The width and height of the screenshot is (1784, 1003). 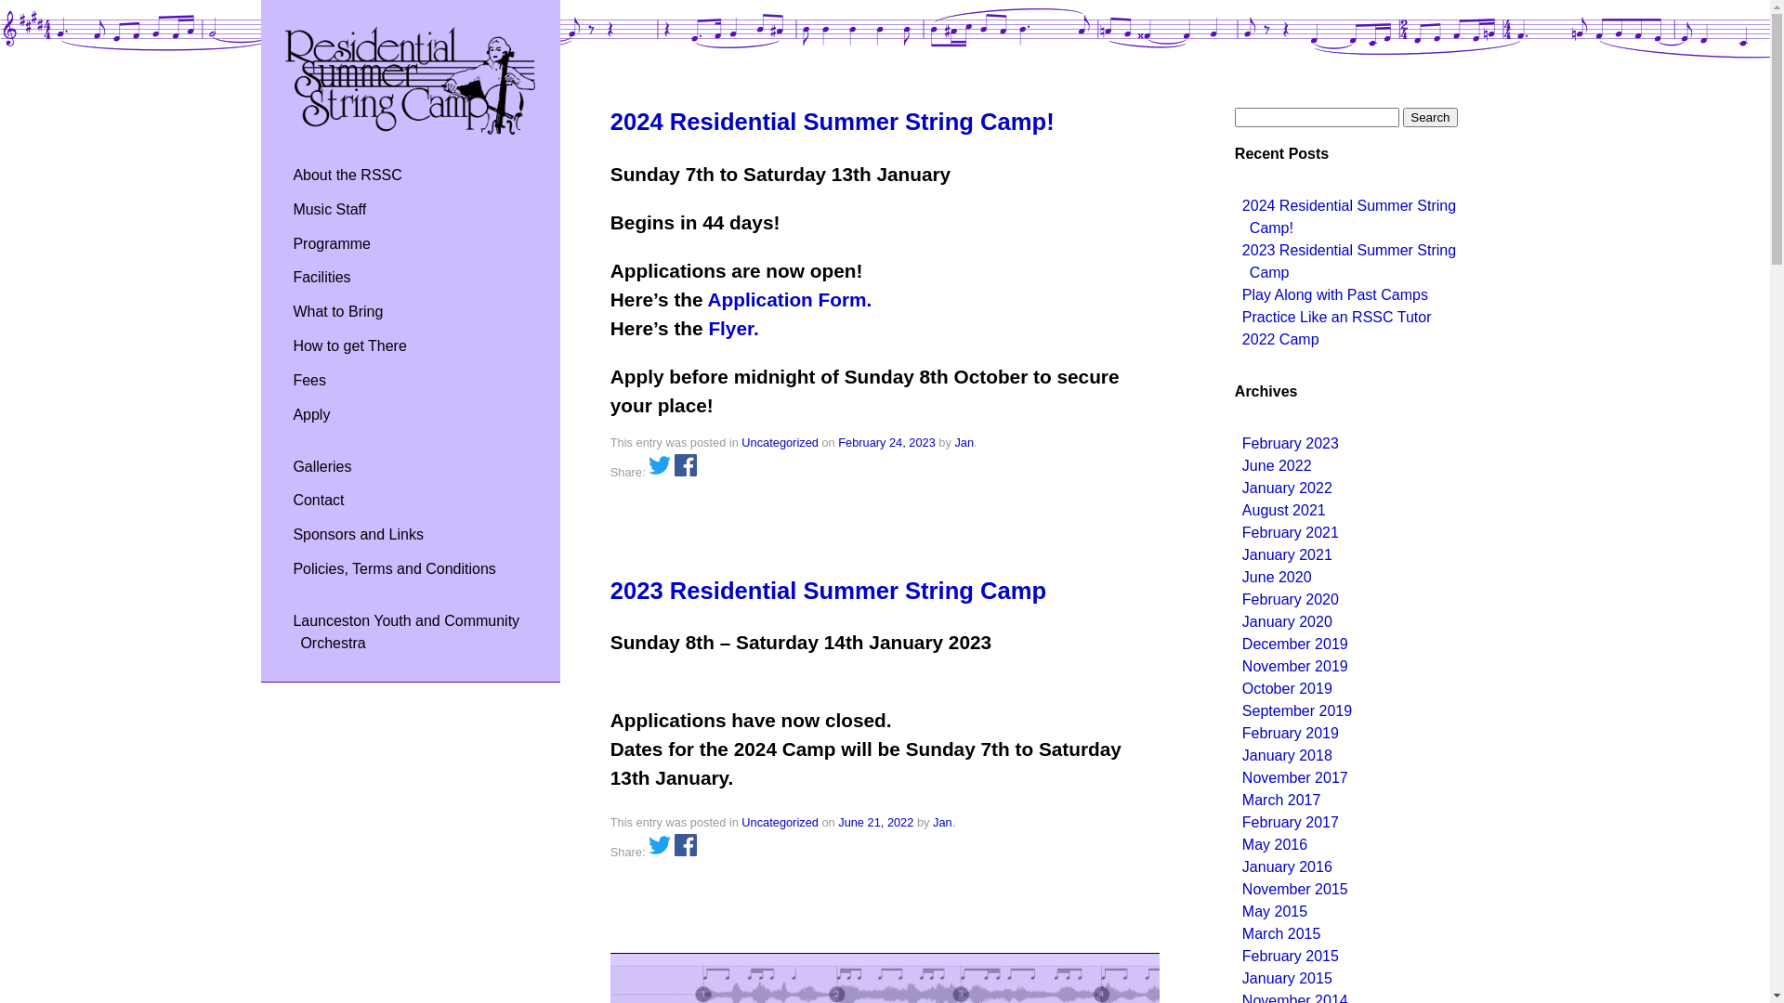 I want to click on February 2020, so click(x=1291, y=600).